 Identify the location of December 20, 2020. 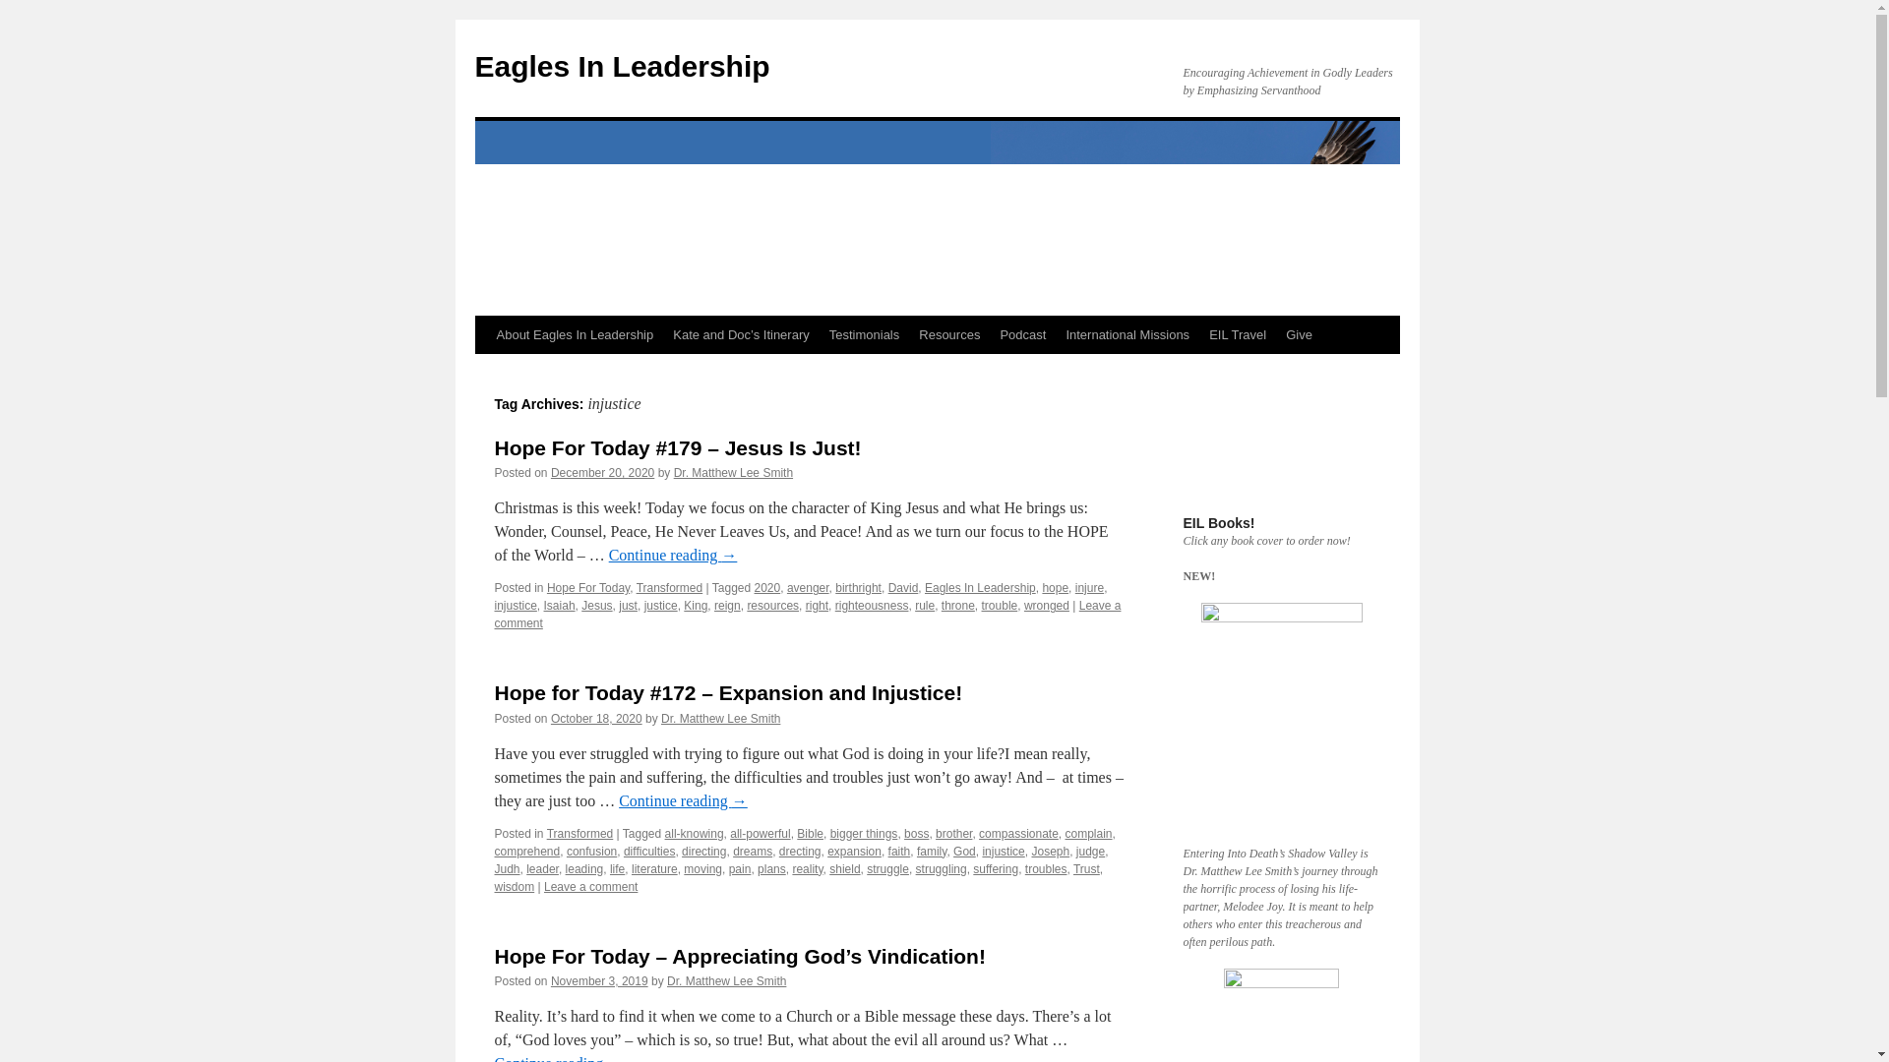
(602, 473).